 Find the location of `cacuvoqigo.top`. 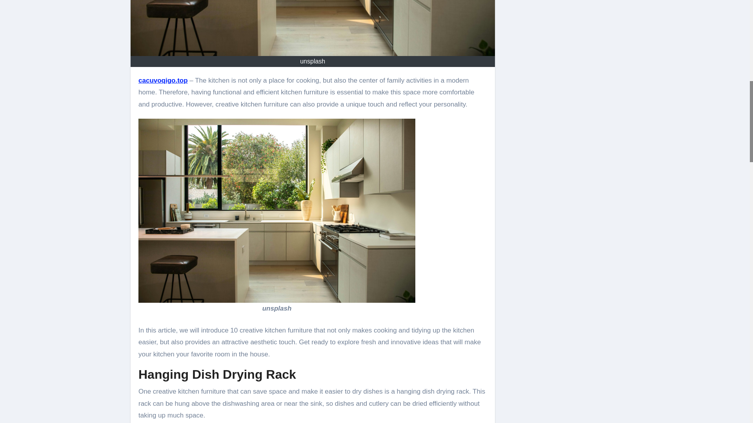

cacuvoqigo.top is located at coordinates (163, 80).